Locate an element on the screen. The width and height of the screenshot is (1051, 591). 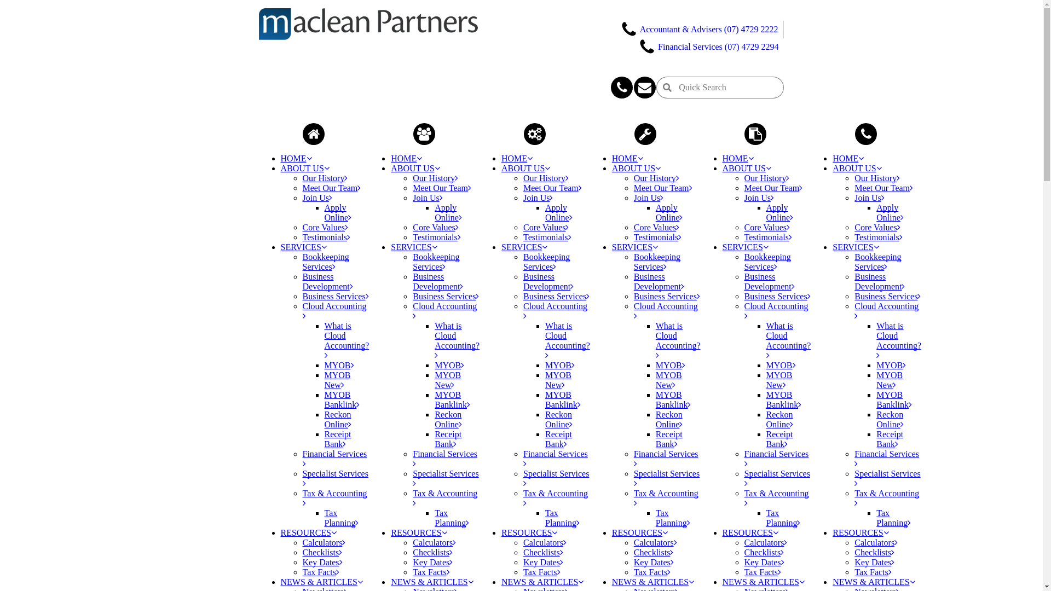
Key Dates is located at coordinates (764, 563).